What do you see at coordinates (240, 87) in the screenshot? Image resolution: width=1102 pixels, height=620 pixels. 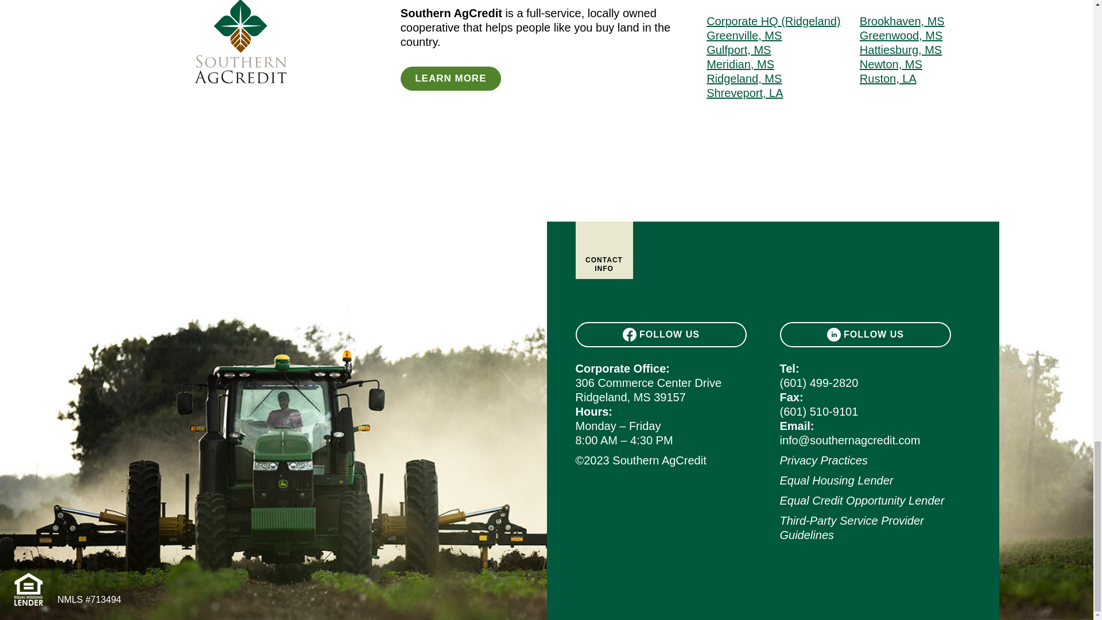 I see `Client` at bounding box center [240, 87].